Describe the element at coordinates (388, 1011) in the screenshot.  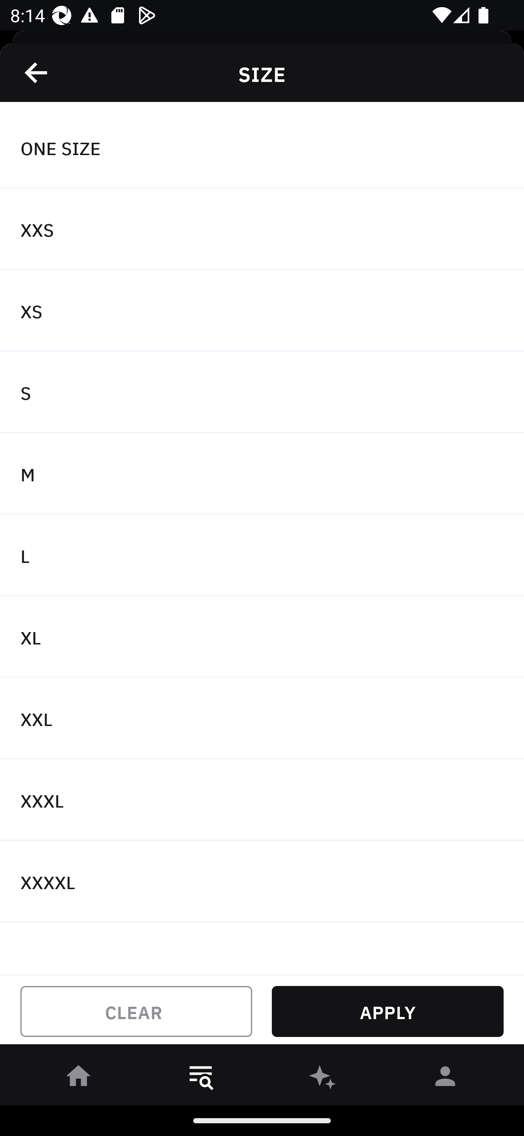
I see `APPLY` at that location.